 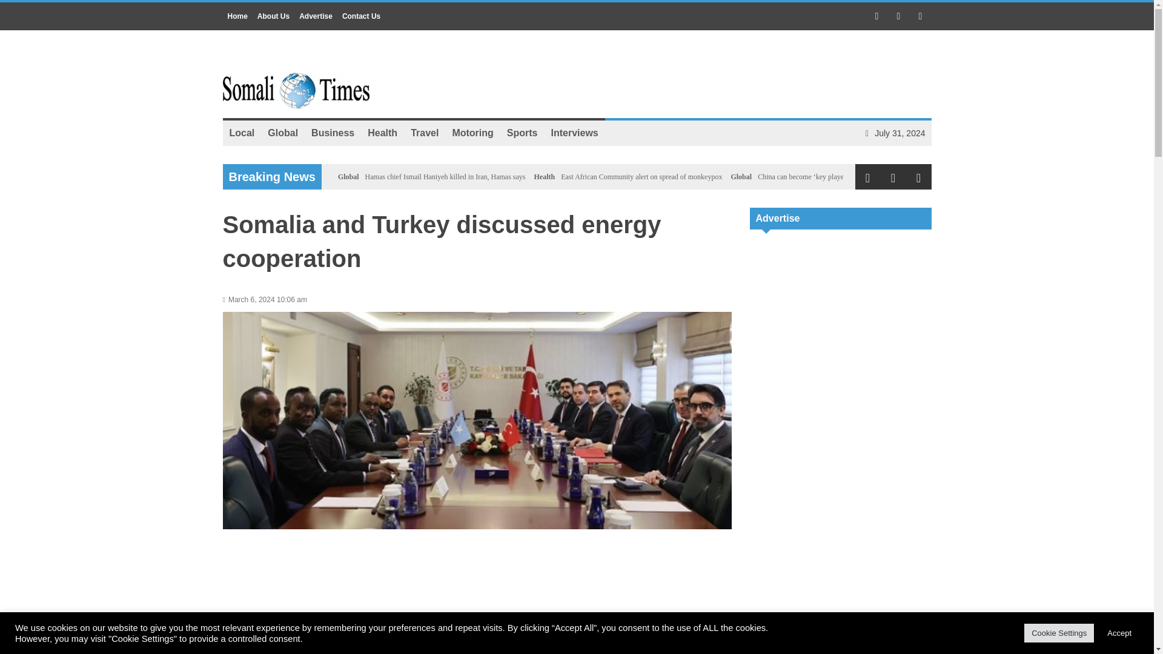 I want to click on Health, so click(x=545, y=177).